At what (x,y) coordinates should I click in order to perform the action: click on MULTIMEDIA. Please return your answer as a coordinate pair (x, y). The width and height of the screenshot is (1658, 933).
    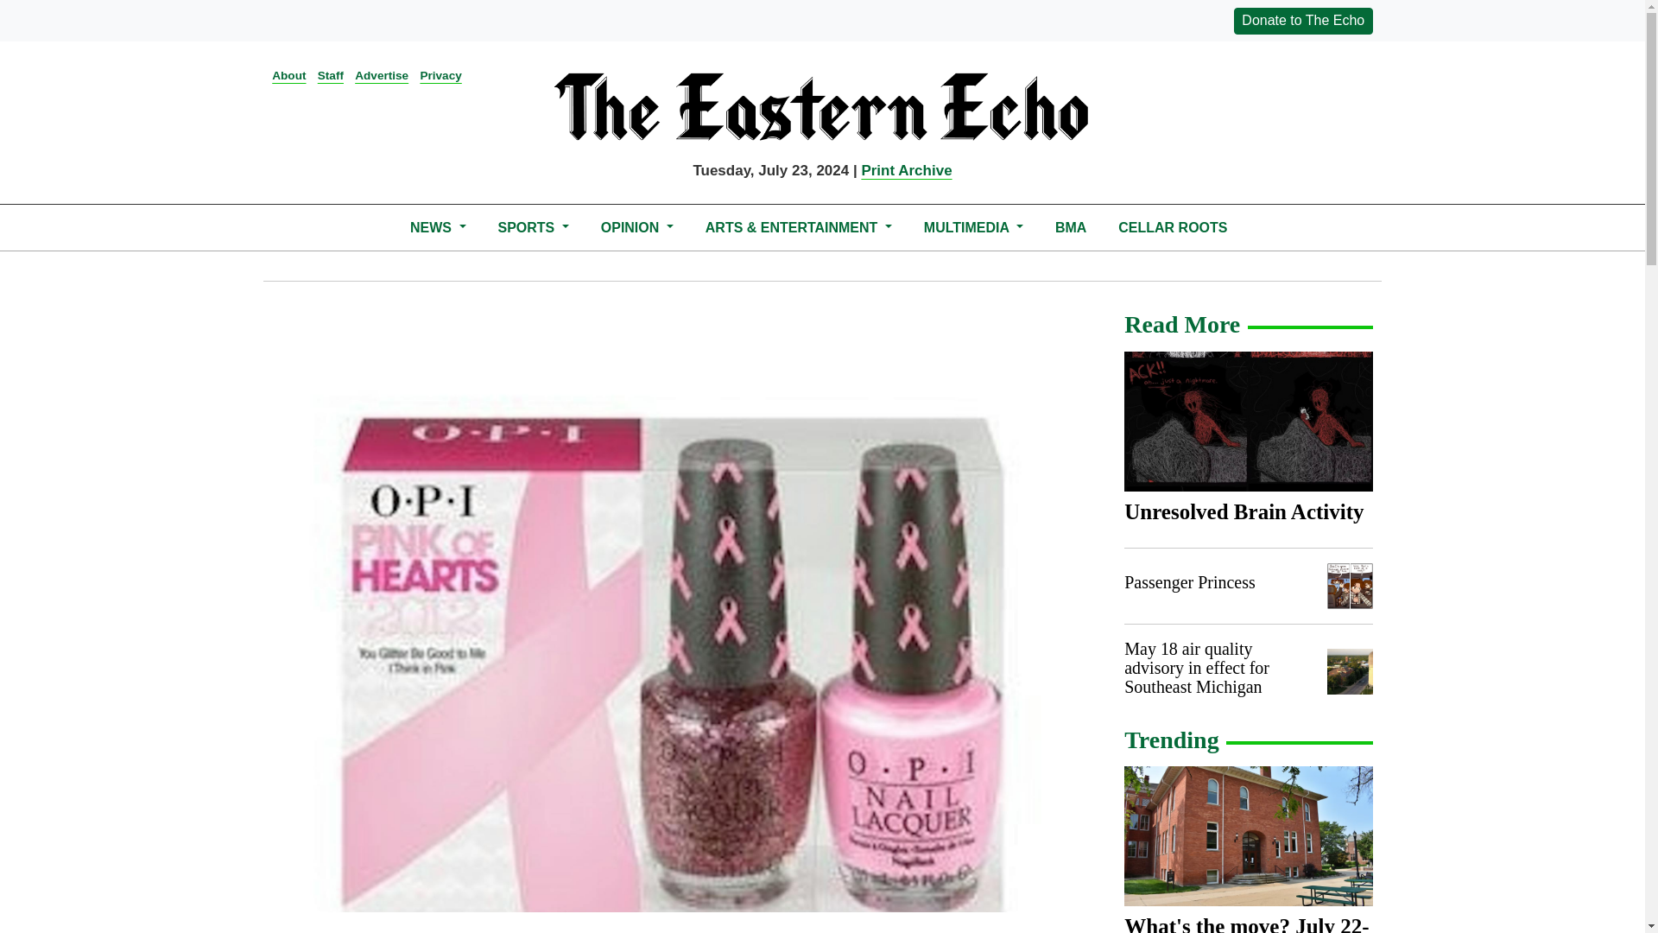
    Looking at the image, I should click on (972, 227).